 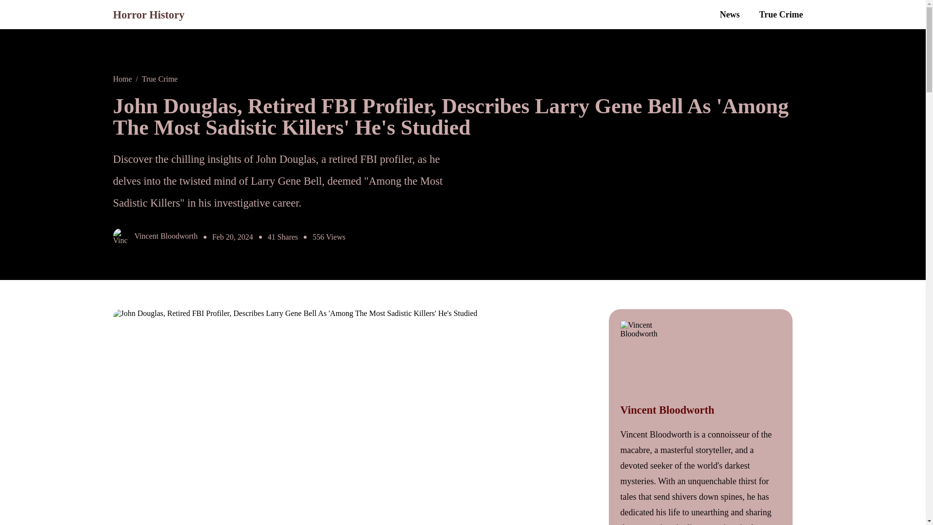 What do you see at coordinates (729, 15) in the screenshot?
I see `News` at bounding box center [729, 15].